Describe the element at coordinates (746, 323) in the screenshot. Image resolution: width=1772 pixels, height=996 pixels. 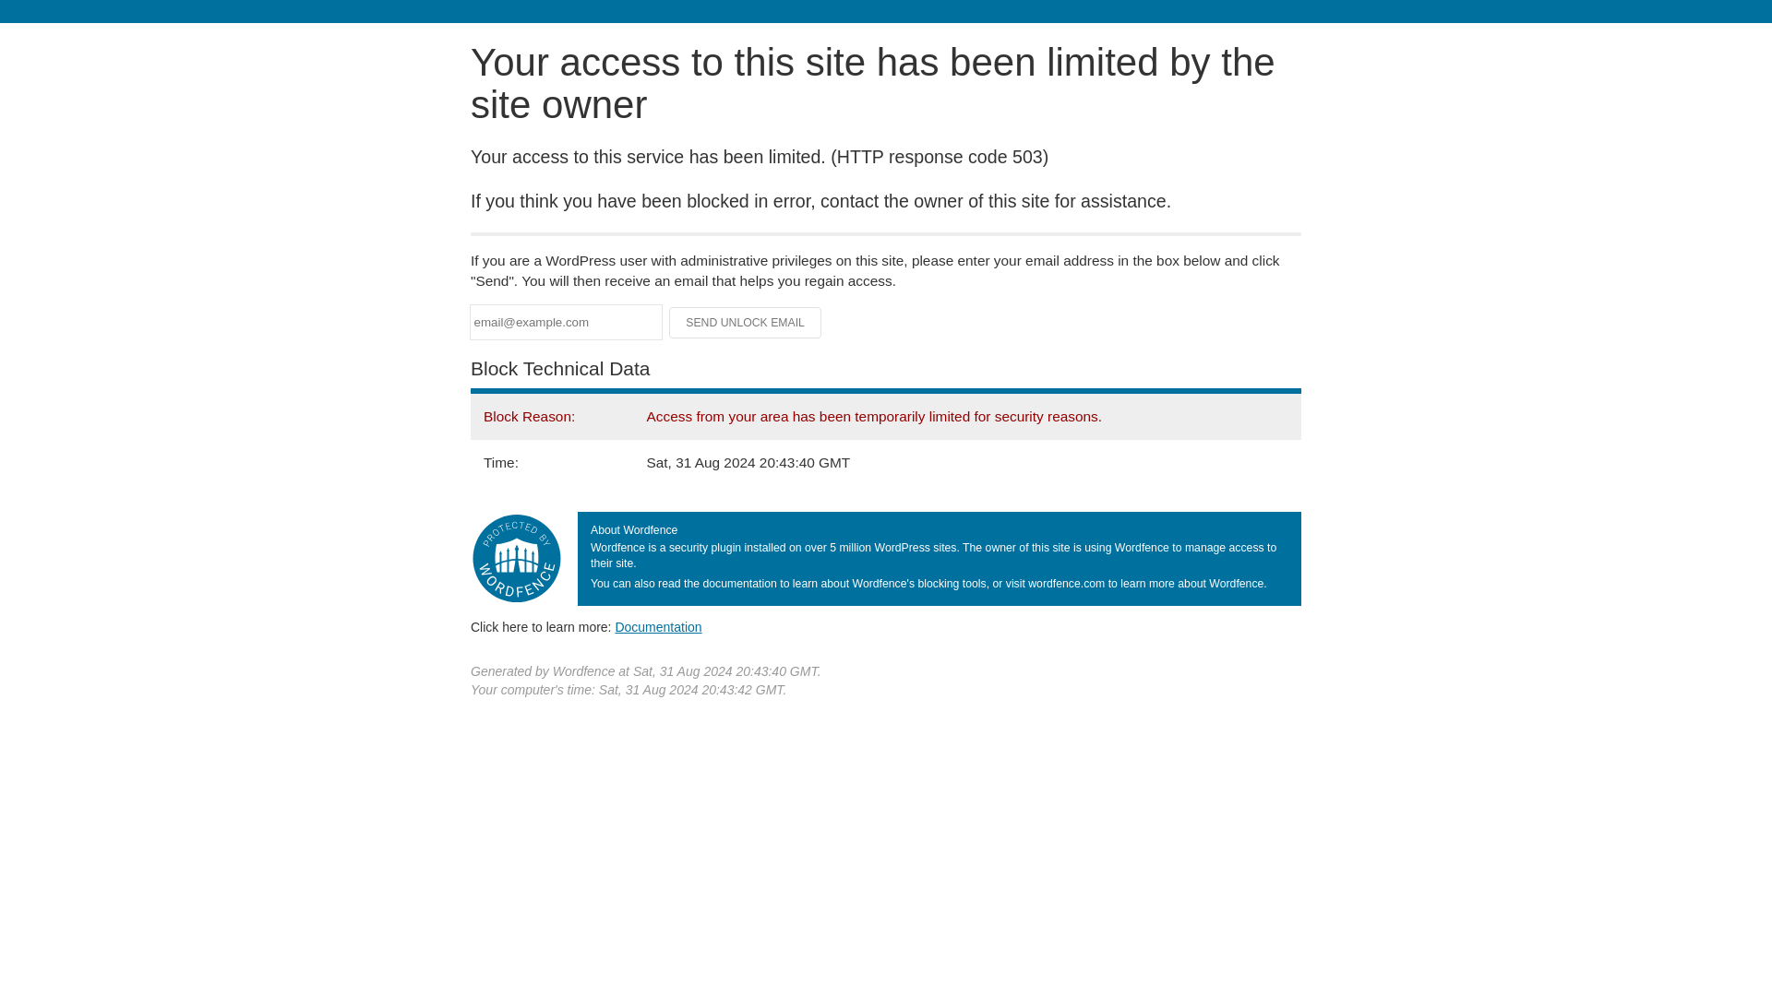
I see `Send Unlock Email` at that location.